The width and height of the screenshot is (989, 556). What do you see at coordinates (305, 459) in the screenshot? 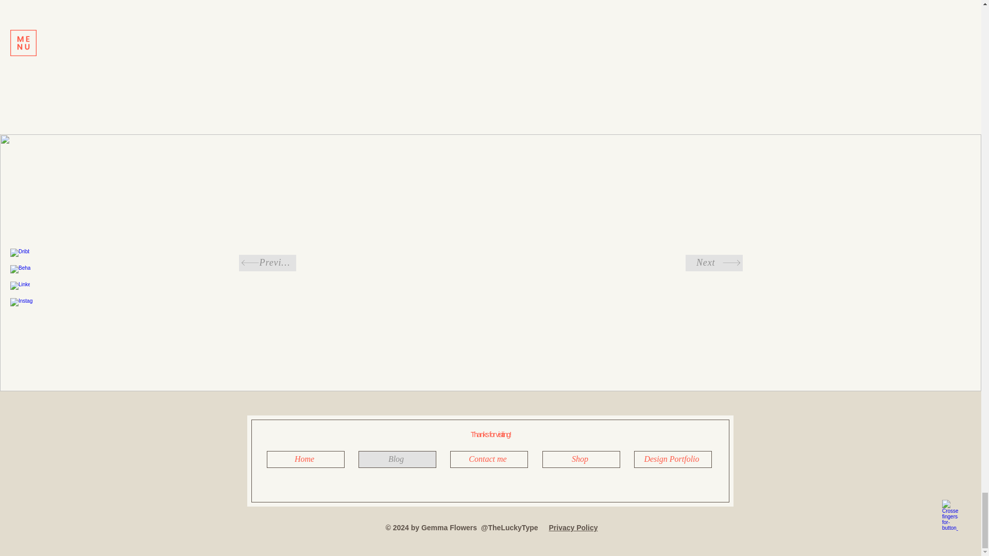
I see `Home` at bounding box center [305, 459].